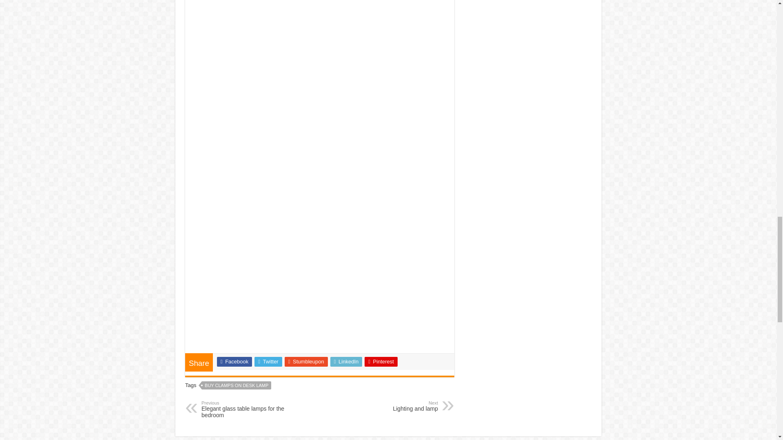  What do you see at coordinates (396, 406) in the screenshot?
I see `LinkedIn` at bounding box center [396, 406].